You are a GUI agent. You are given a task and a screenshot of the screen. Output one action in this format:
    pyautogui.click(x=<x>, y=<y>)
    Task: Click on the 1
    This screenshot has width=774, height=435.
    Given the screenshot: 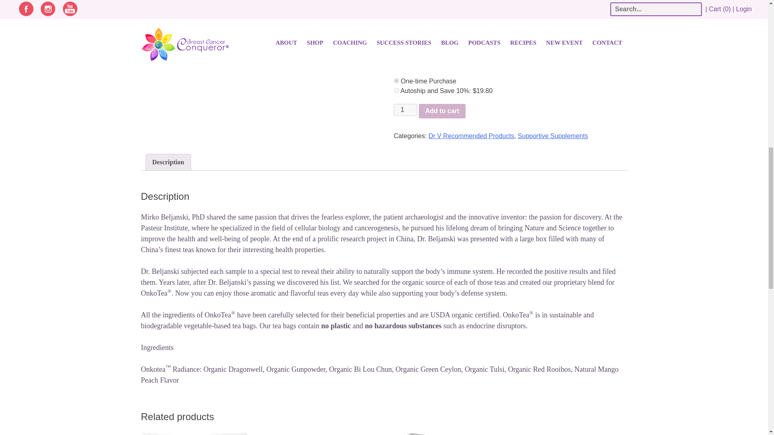 What is the action you would take?
    pyautogui.click(x=406, y=110)
    